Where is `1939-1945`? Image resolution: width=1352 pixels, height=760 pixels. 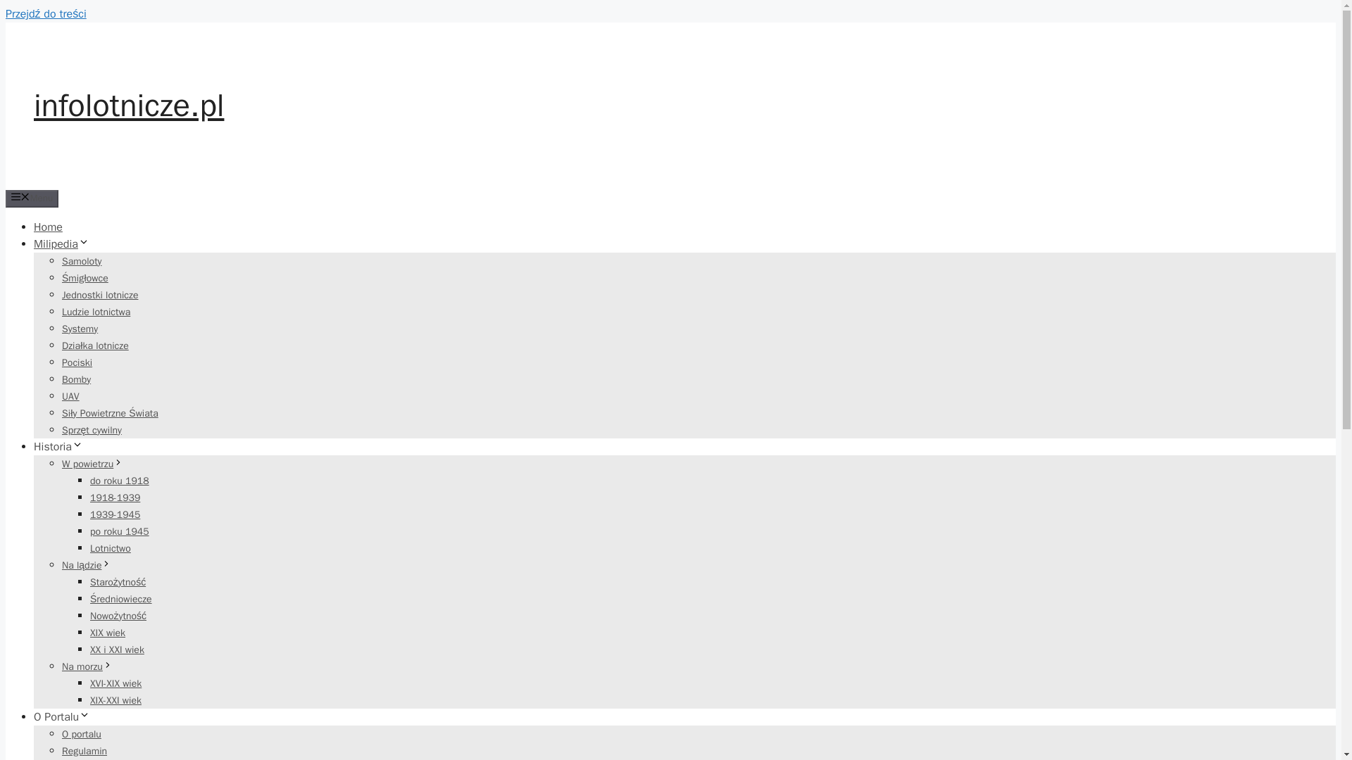 1939-1945 is located at coordinates (115, 514).